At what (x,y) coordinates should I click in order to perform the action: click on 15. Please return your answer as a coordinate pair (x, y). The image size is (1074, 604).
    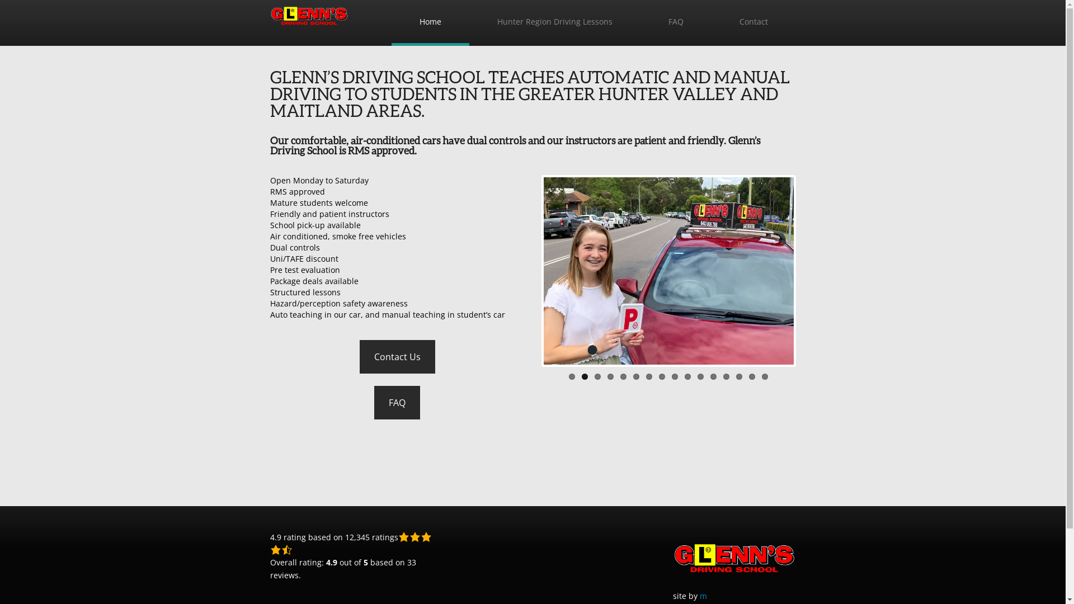
    Looking at the image, I should click on (752, 377).